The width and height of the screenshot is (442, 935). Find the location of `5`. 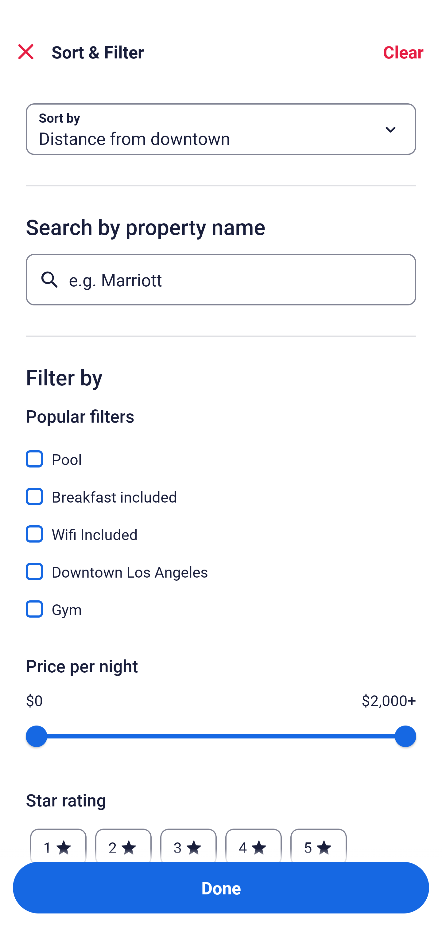

5 is located at coordinates (319, 842).